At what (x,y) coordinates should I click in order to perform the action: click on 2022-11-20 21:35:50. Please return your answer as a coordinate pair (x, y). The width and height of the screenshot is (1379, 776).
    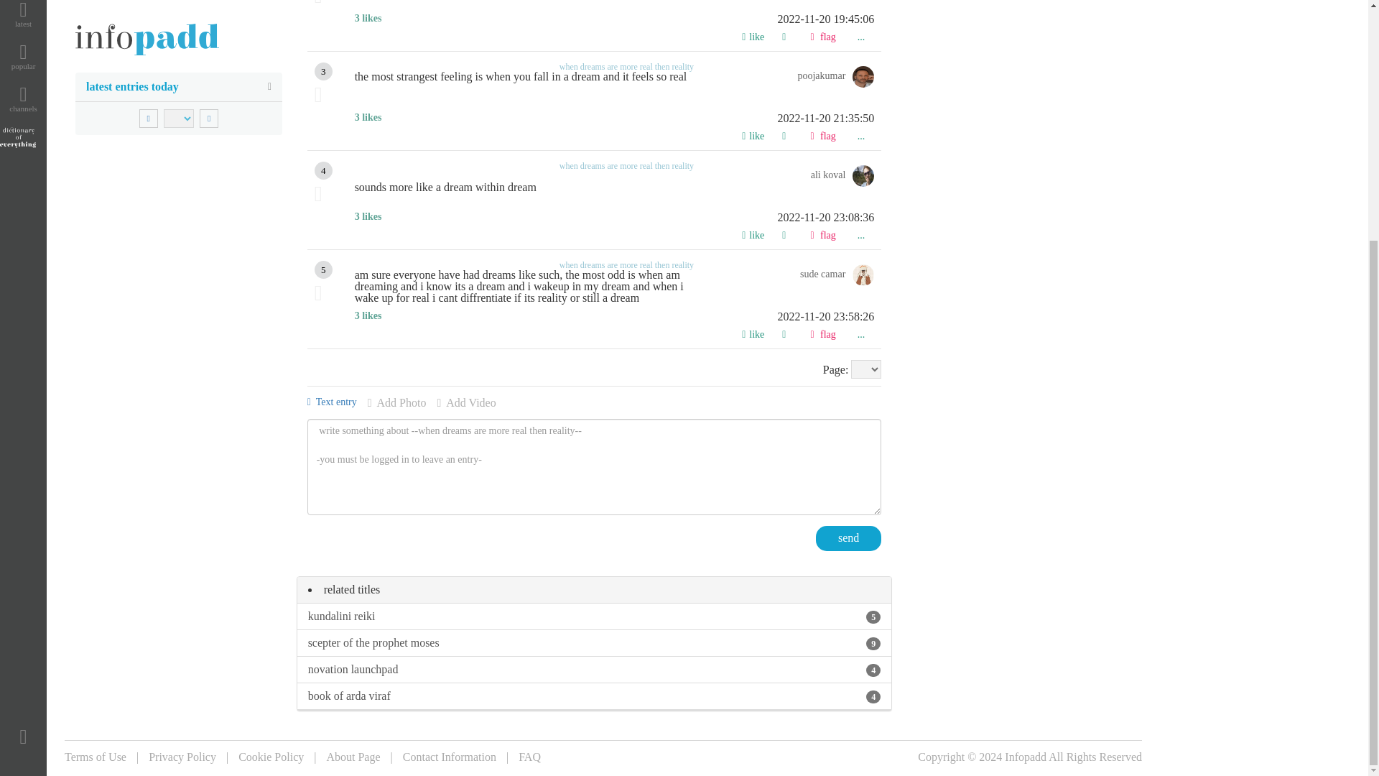
    Looking at the image, I should click on (614, 118).